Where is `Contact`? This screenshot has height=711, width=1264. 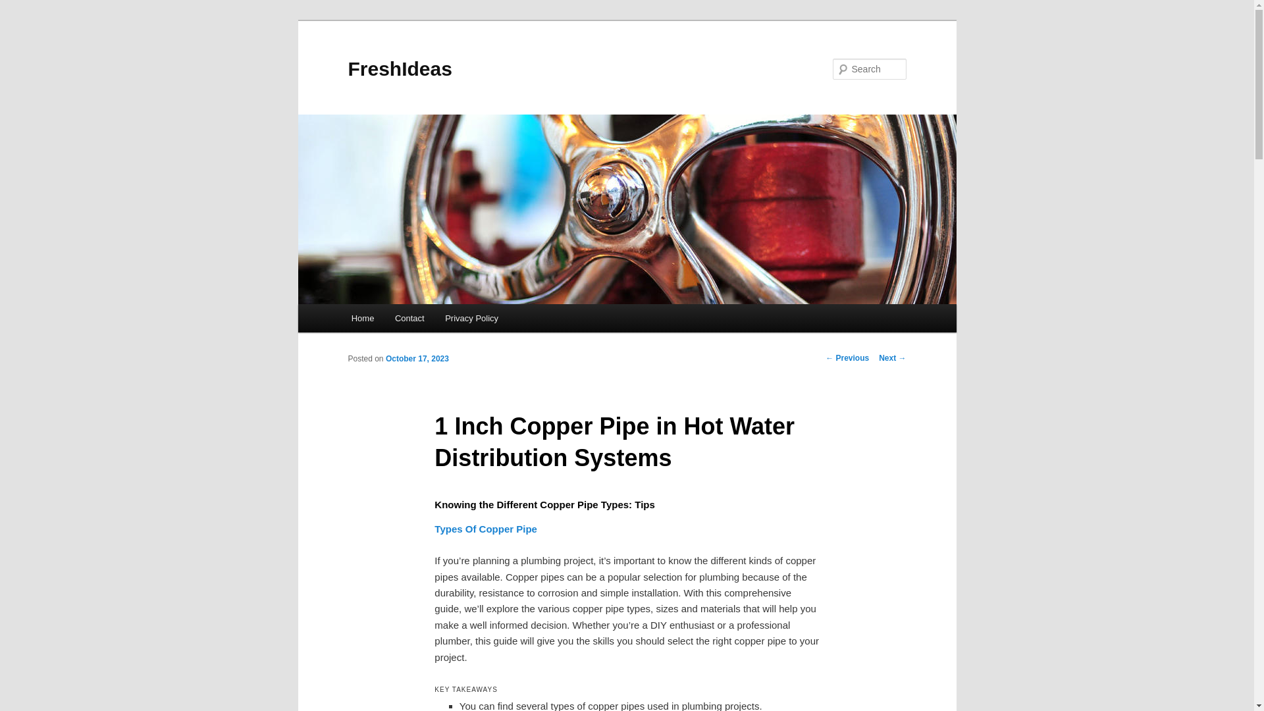
Contact is located at coordinates (409, 319).